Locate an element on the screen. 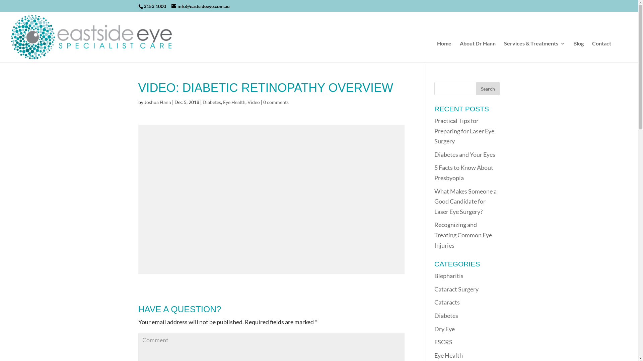  Contact is located at coordinates (601, 51).